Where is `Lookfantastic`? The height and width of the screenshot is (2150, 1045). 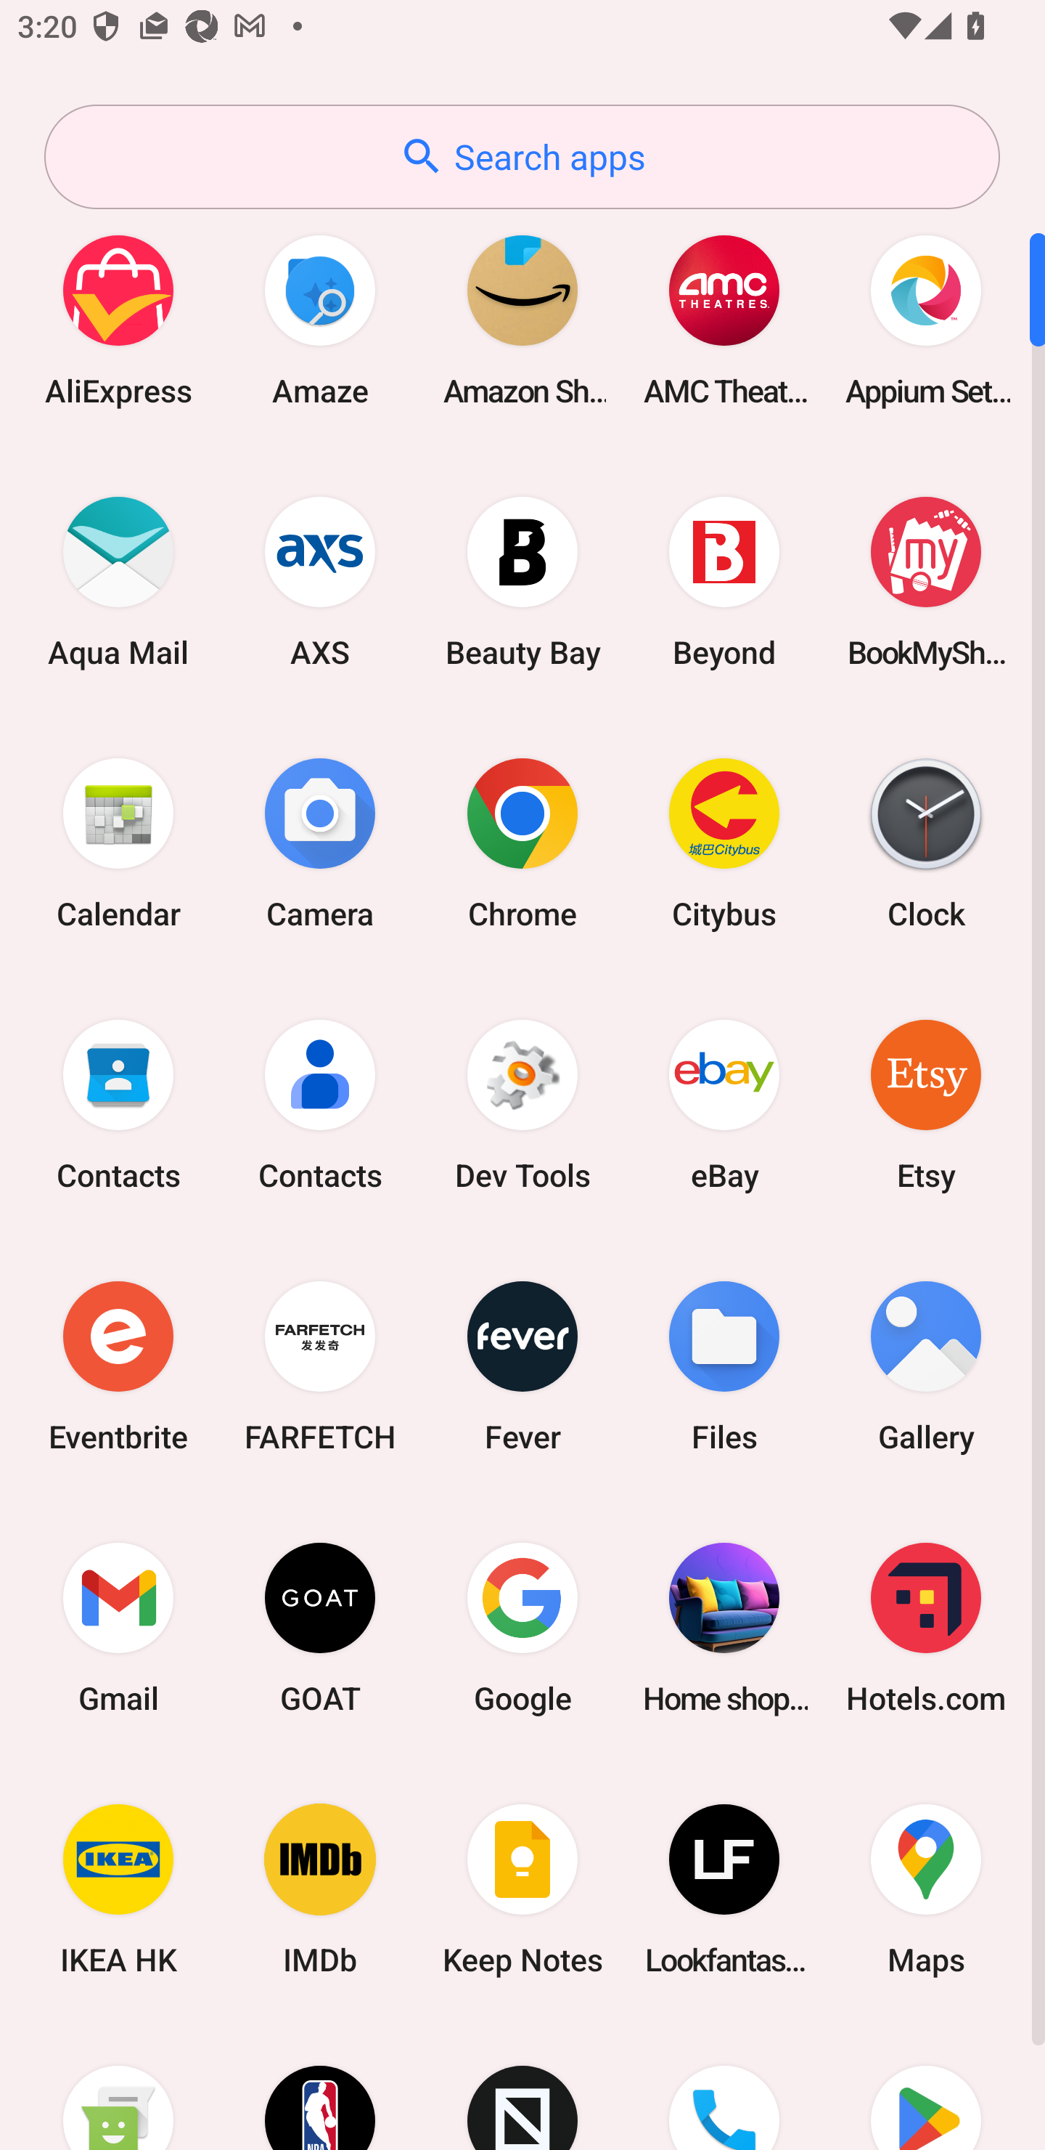 Lookfantastic is located at coordinates (724, 1890).